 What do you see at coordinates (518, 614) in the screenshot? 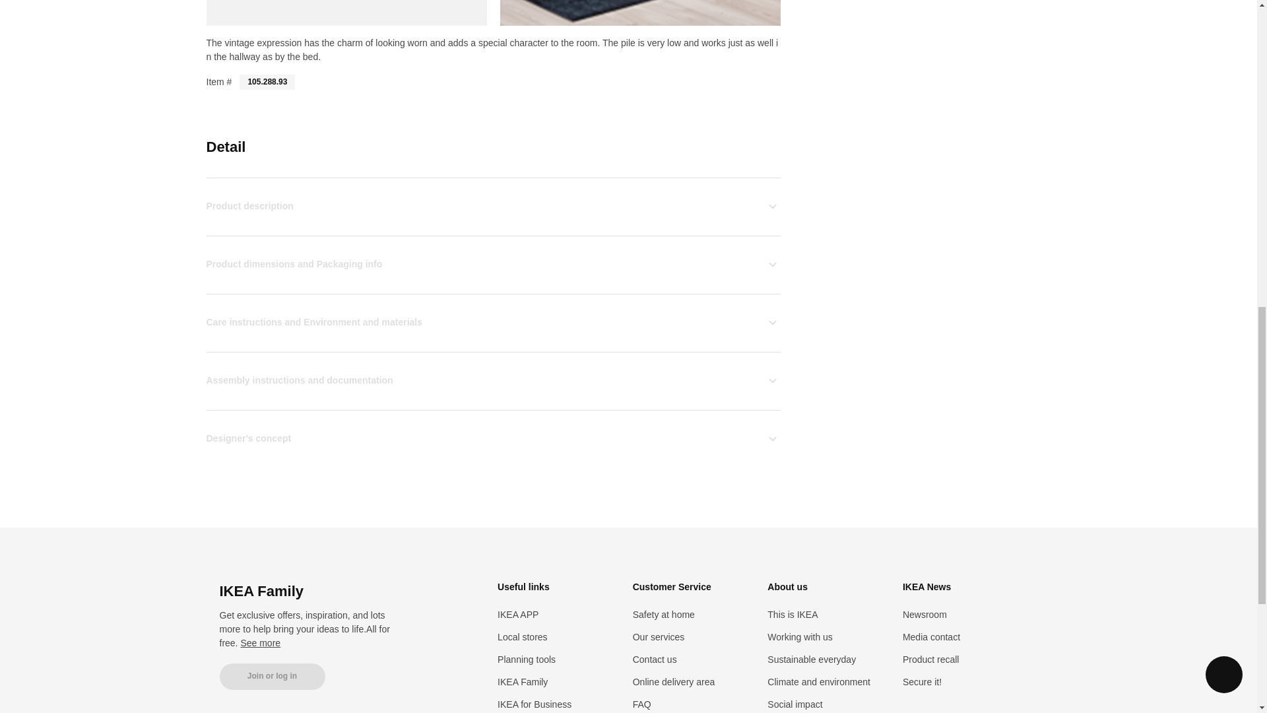
I see `IKEA APP` at bounding box center [518, 614].